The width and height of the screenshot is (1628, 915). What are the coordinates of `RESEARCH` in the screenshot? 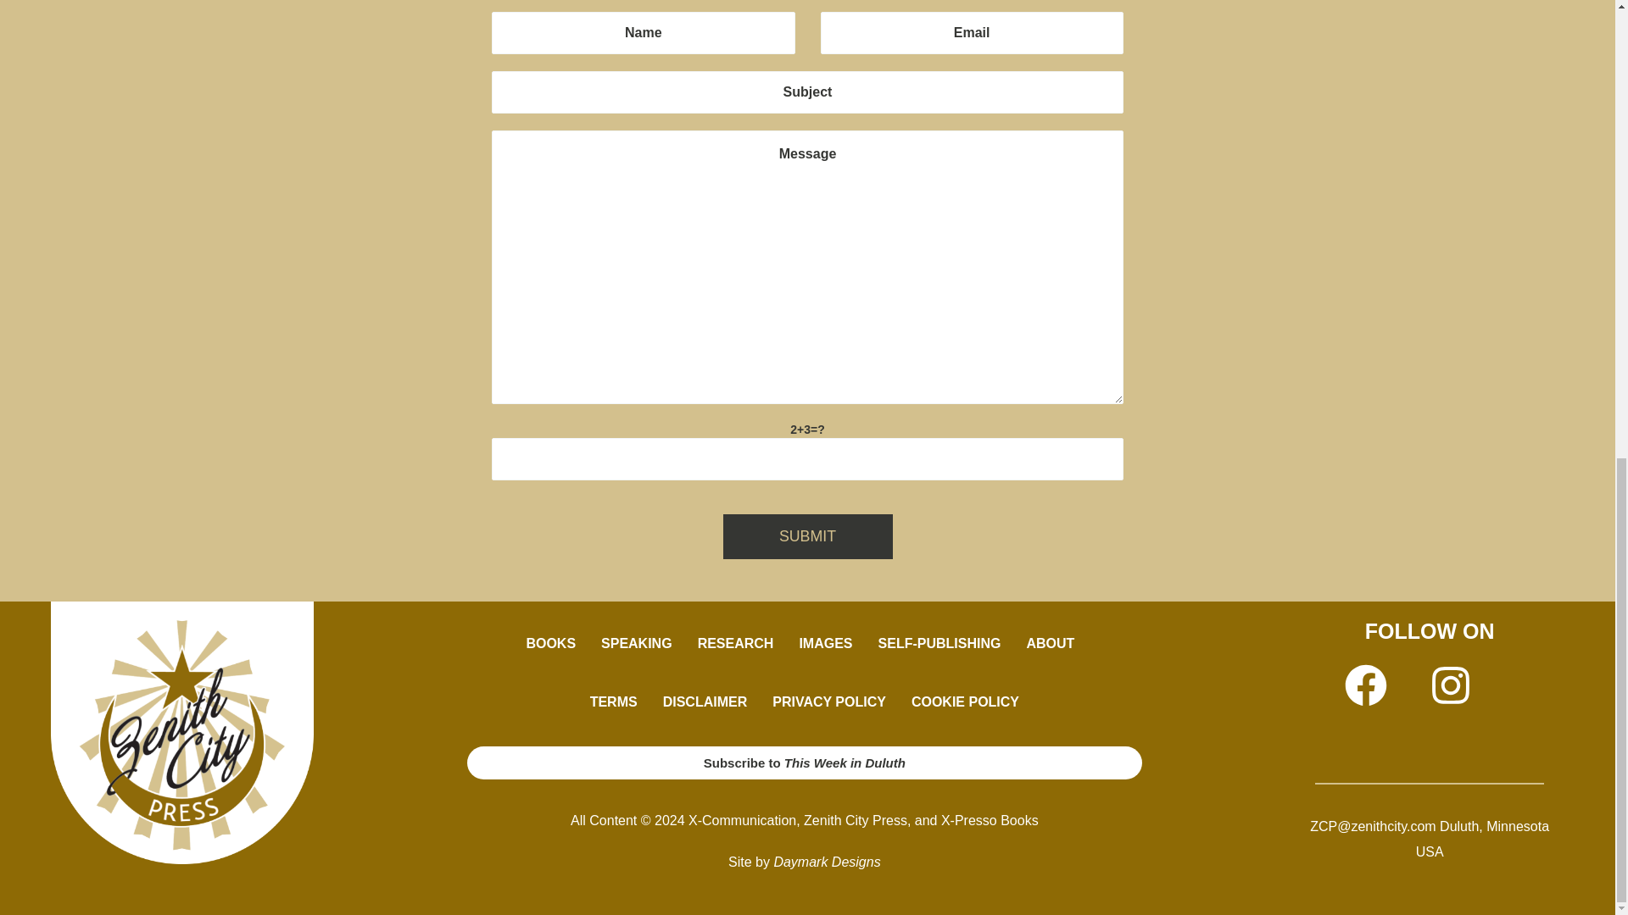 It's located at (736, 643).